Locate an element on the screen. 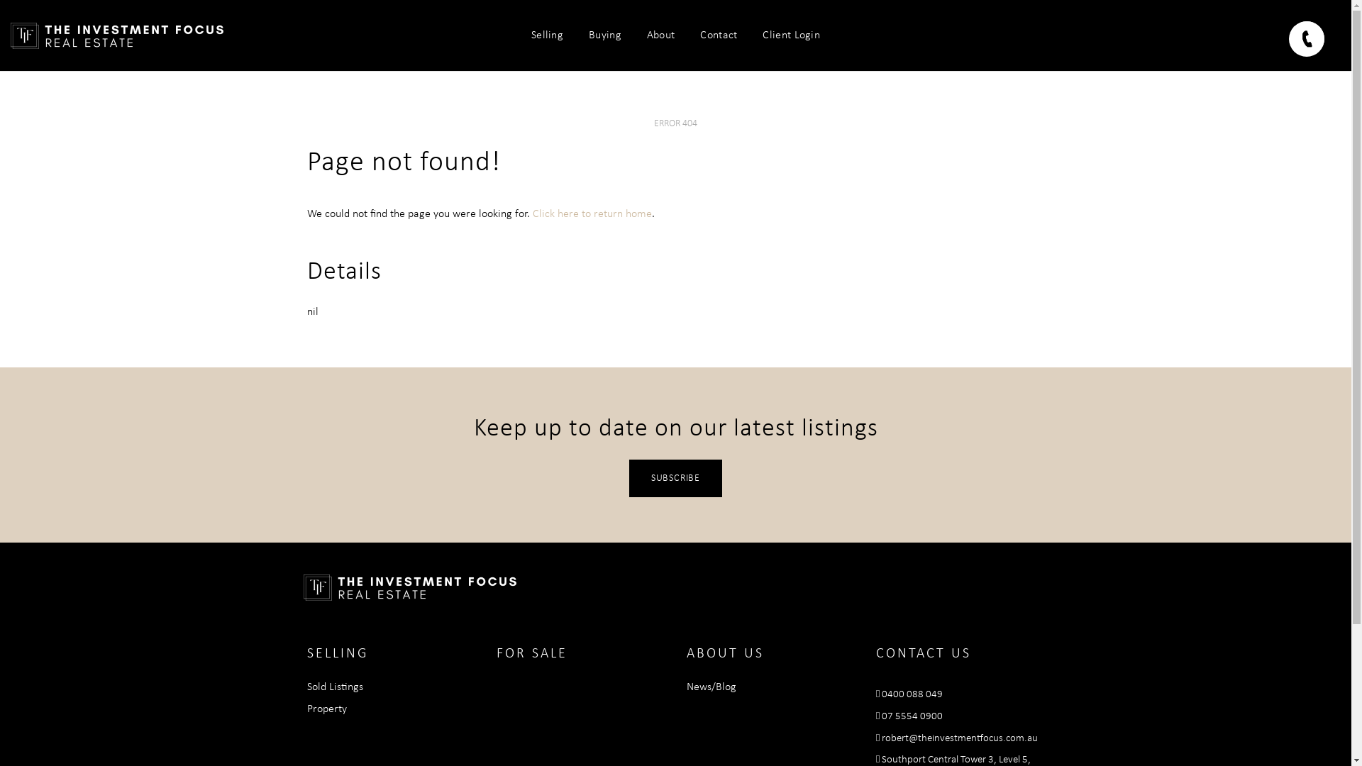 The width and height of the screenshot is (1362, 766). Sold Listings is located at coordinates (335, 687).